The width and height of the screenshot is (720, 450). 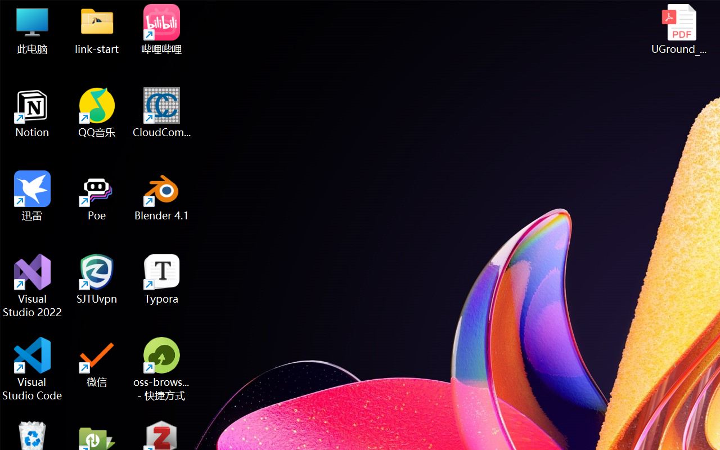 I want to click on Blender 4.1, so click(x=162, y=196).